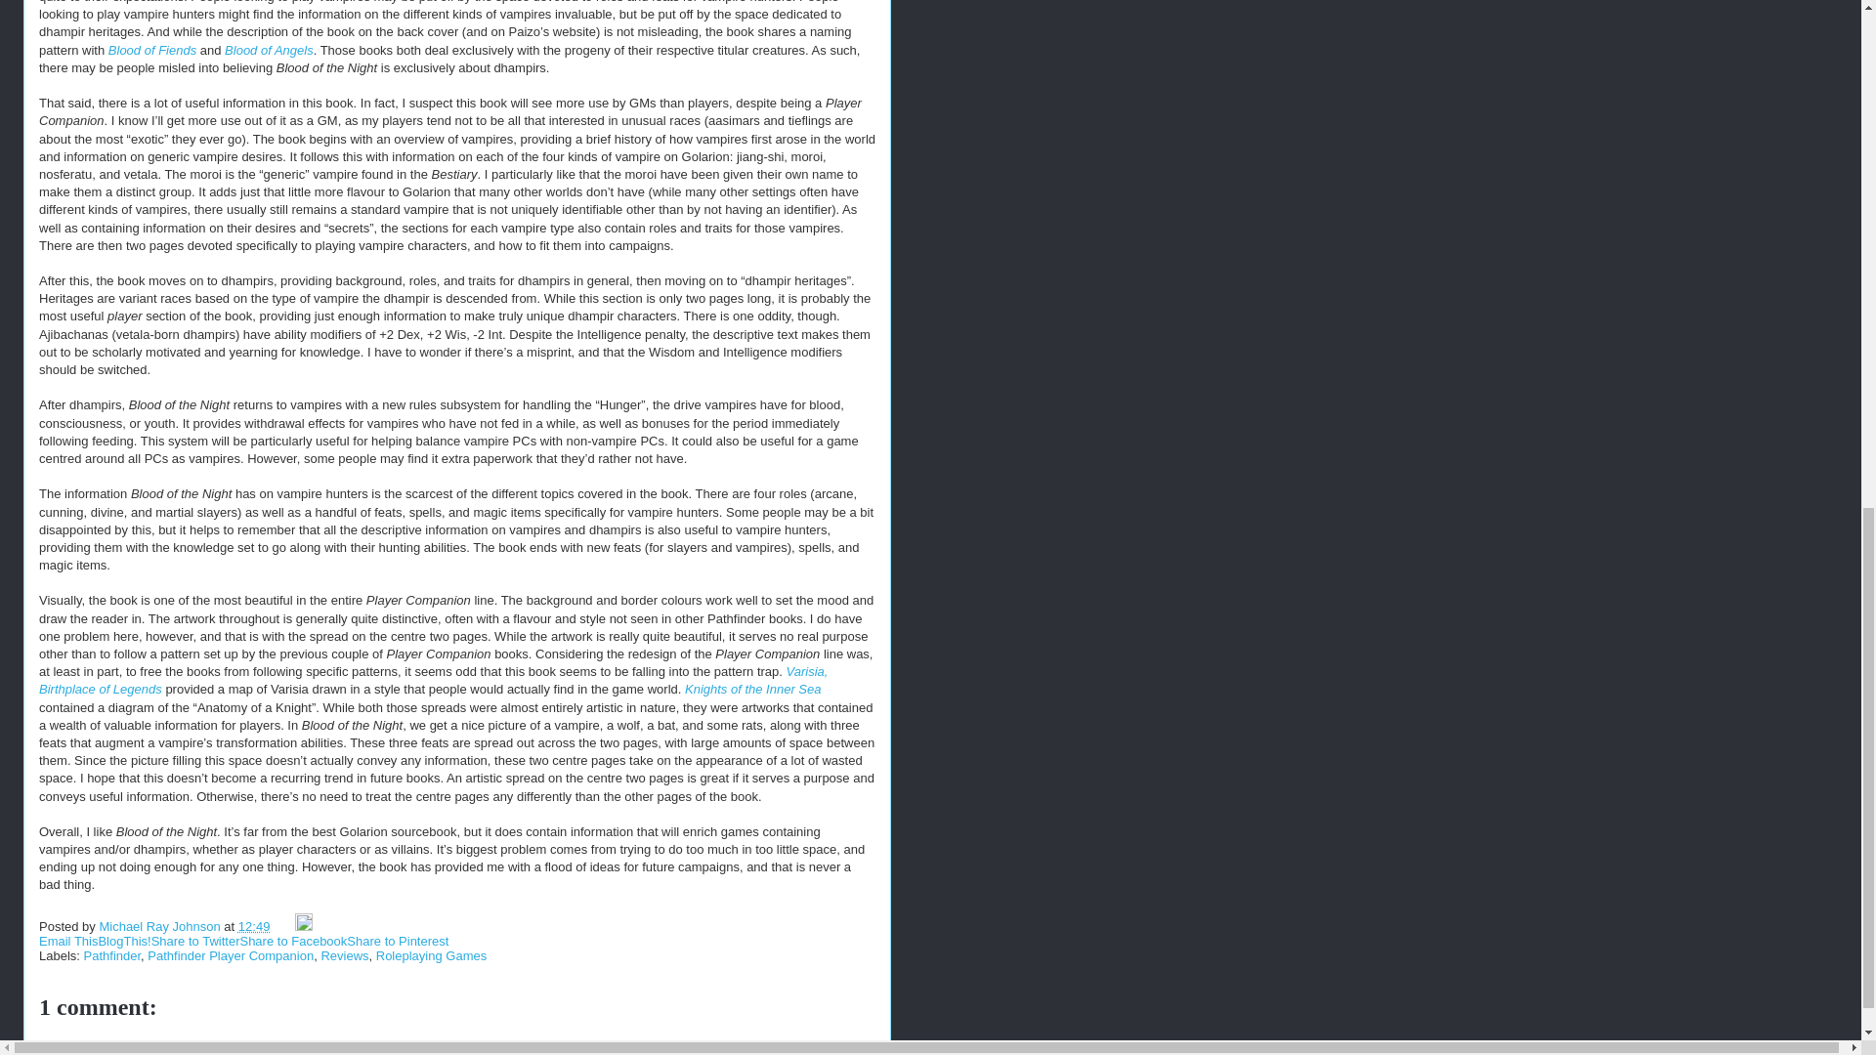 The height and width of the screenshot is (1055, 1876). I want to click on Michael Ray Johnson, so click(160, 926).